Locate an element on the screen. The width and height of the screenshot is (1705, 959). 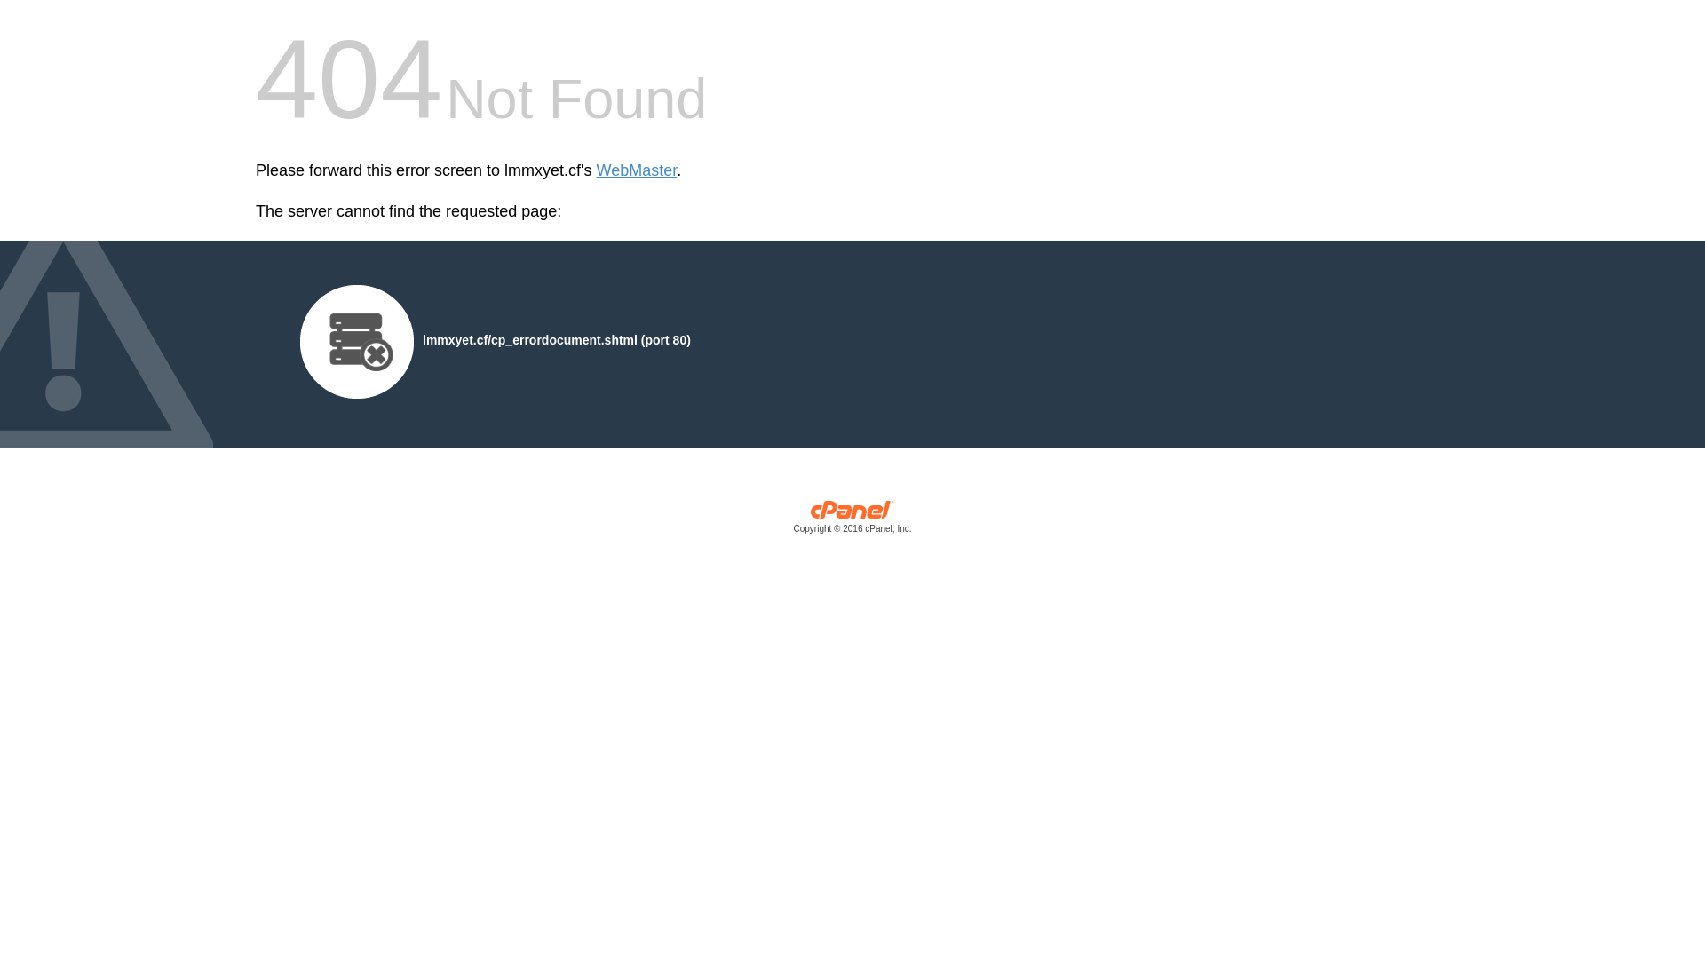
WebMaster is located at coordinates (638, 170).